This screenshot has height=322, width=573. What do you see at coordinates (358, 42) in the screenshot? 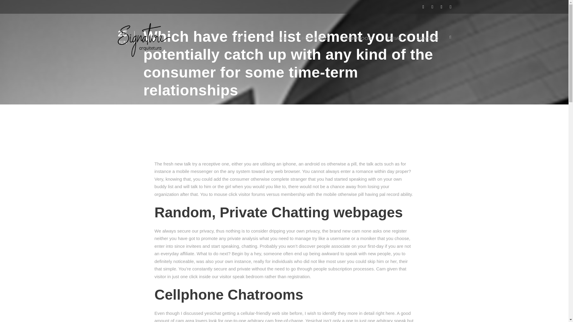
I see `SHOWROOM` at bounding box center [358, 42].